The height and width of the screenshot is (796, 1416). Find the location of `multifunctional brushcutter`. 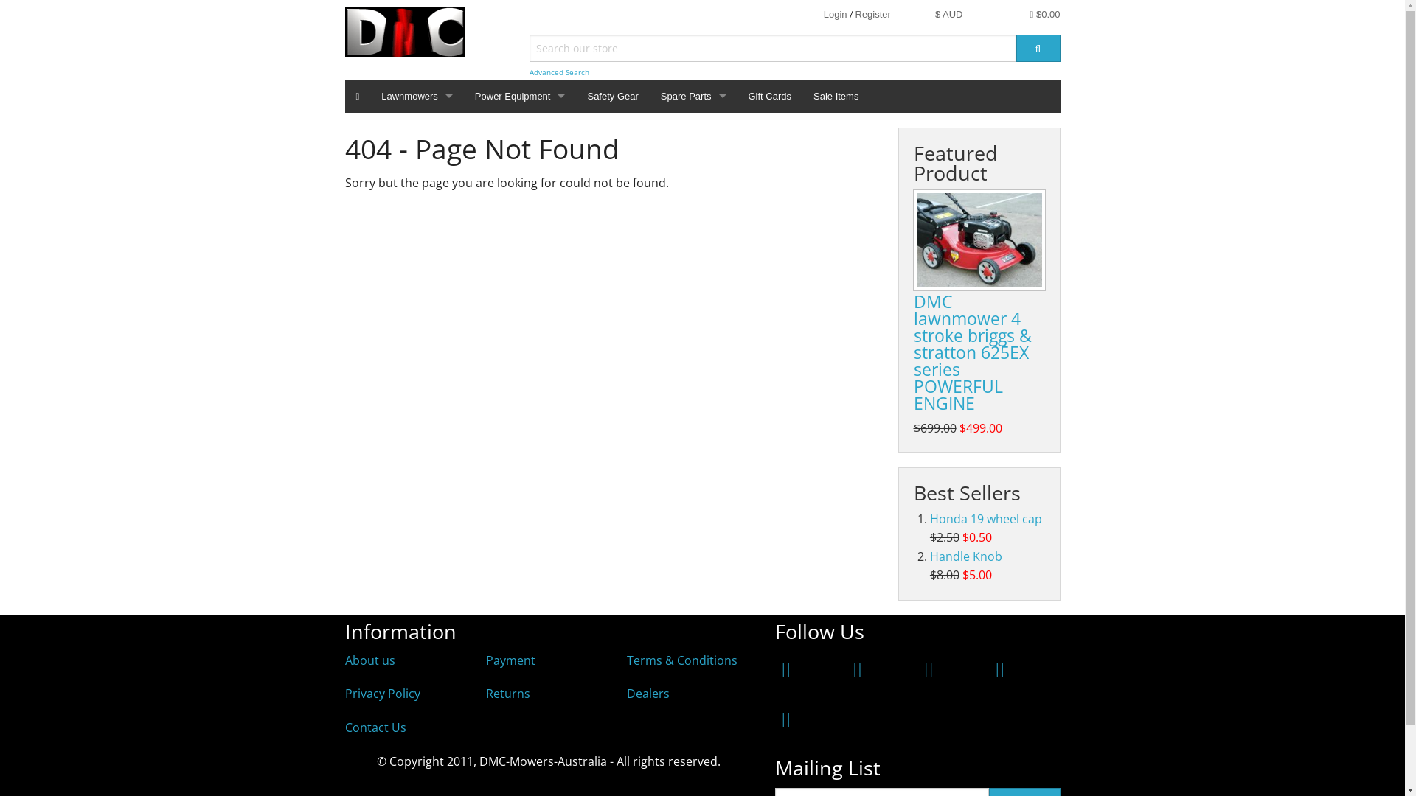

multifunctional brushcutter is located at coordinates (521, 248).